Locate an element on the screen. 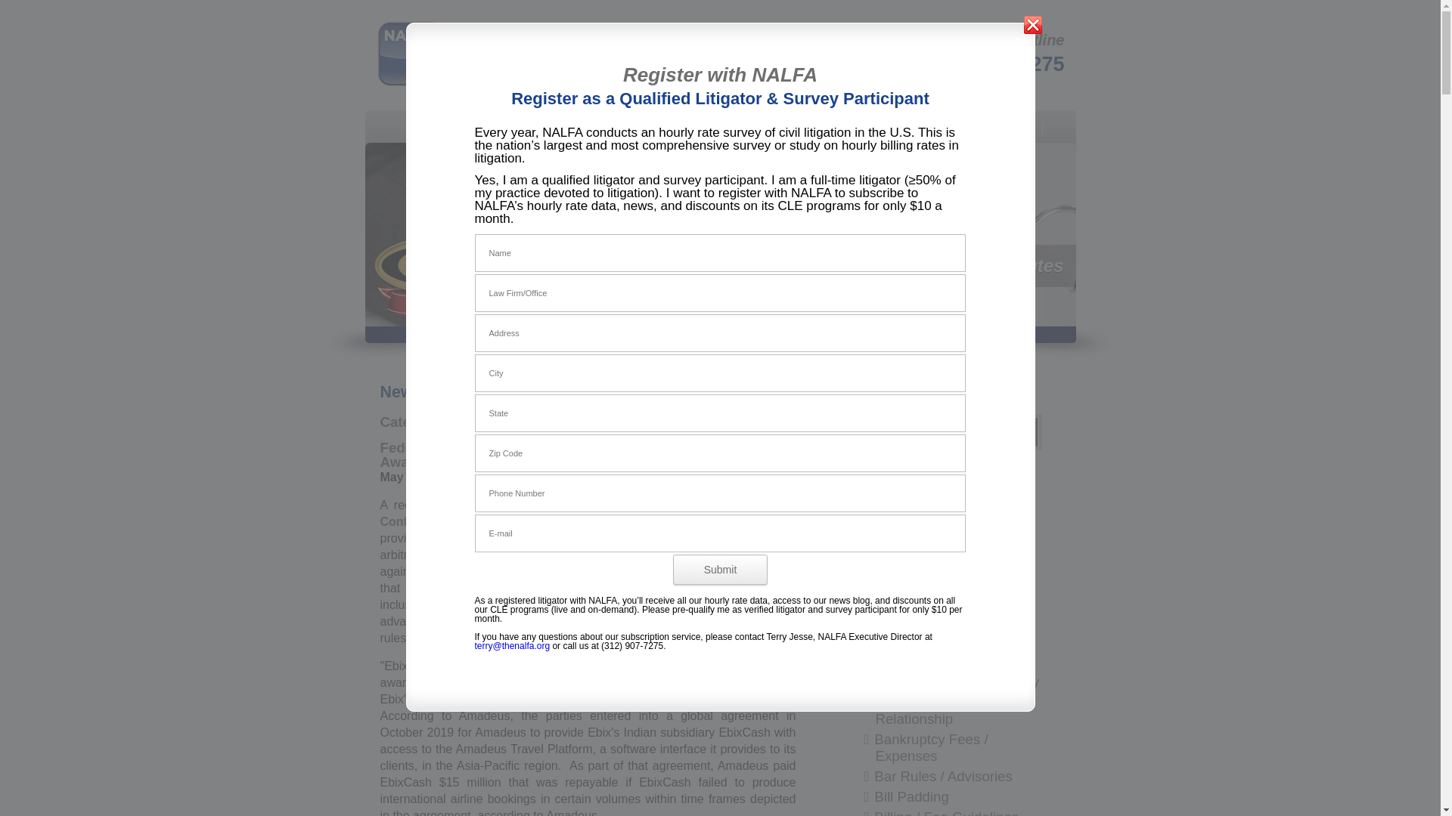 Image resolution: width=1452 pixels, height=816 pixels. Recommended Service is located at coordinates (448, 290).